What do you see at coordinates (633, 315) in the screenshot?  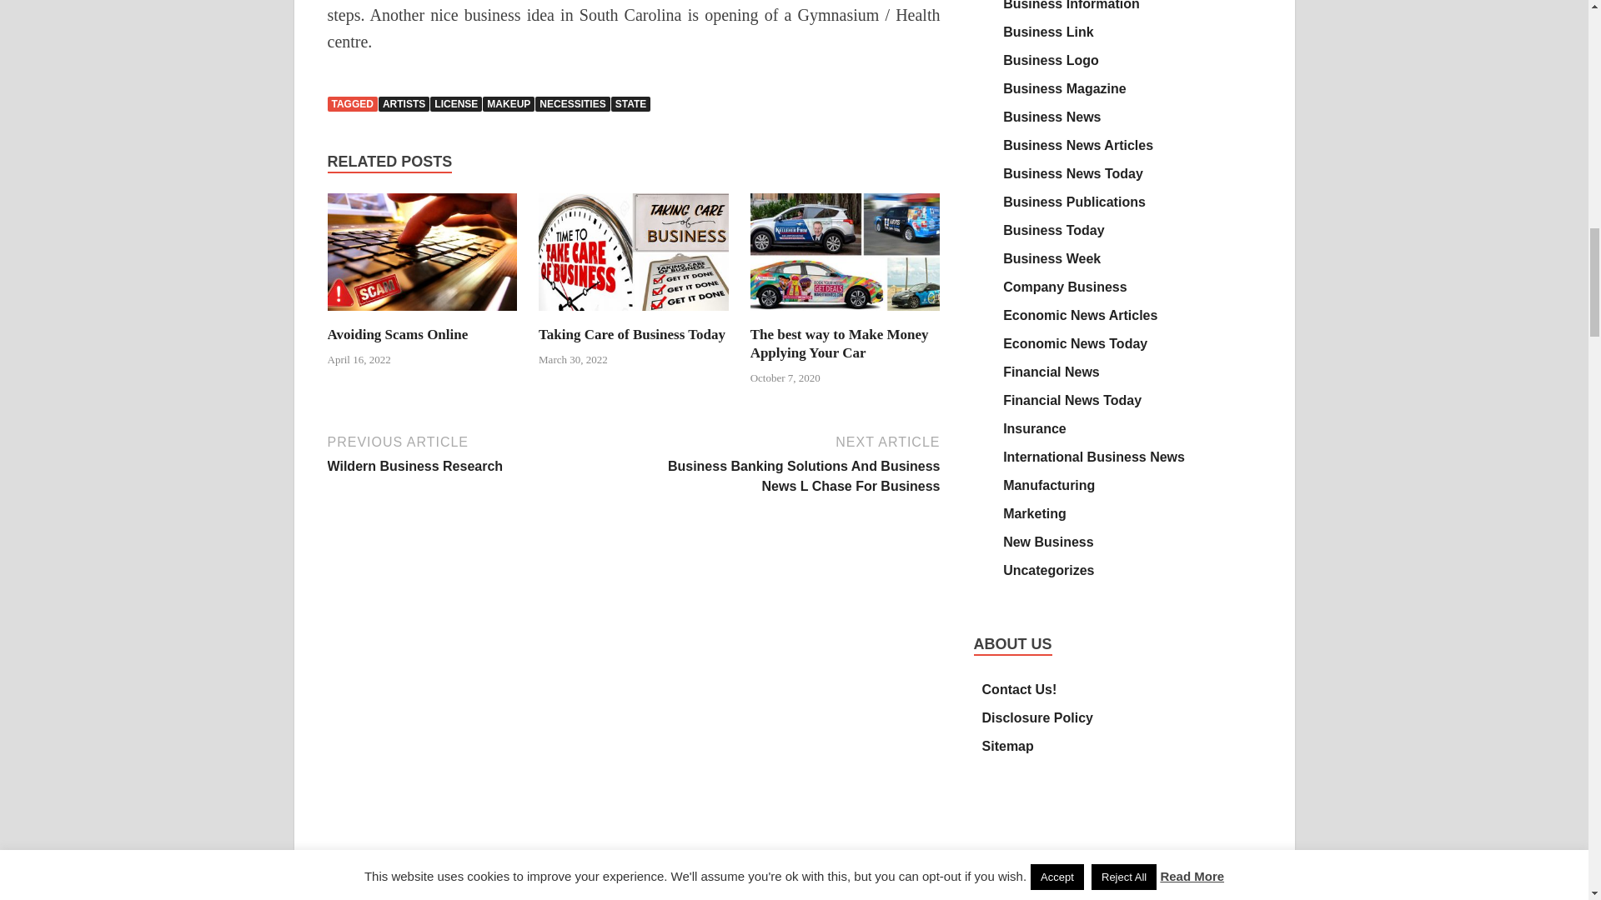 I see `Taking Care of Business Today` at bounding box center [633, 315].